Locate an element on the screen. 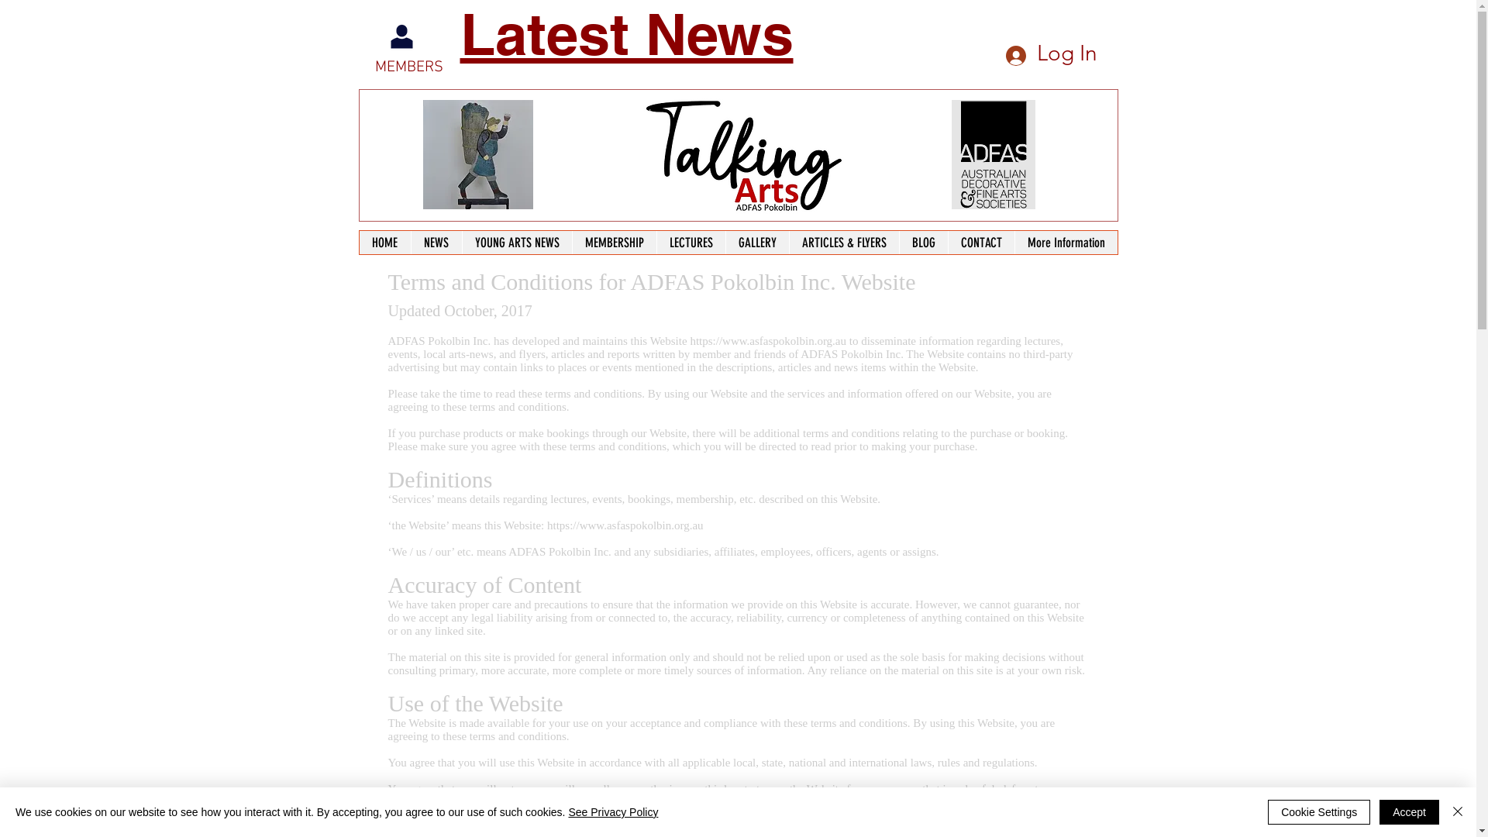  MEMBERSHIP is located at coordinates (614, 243).